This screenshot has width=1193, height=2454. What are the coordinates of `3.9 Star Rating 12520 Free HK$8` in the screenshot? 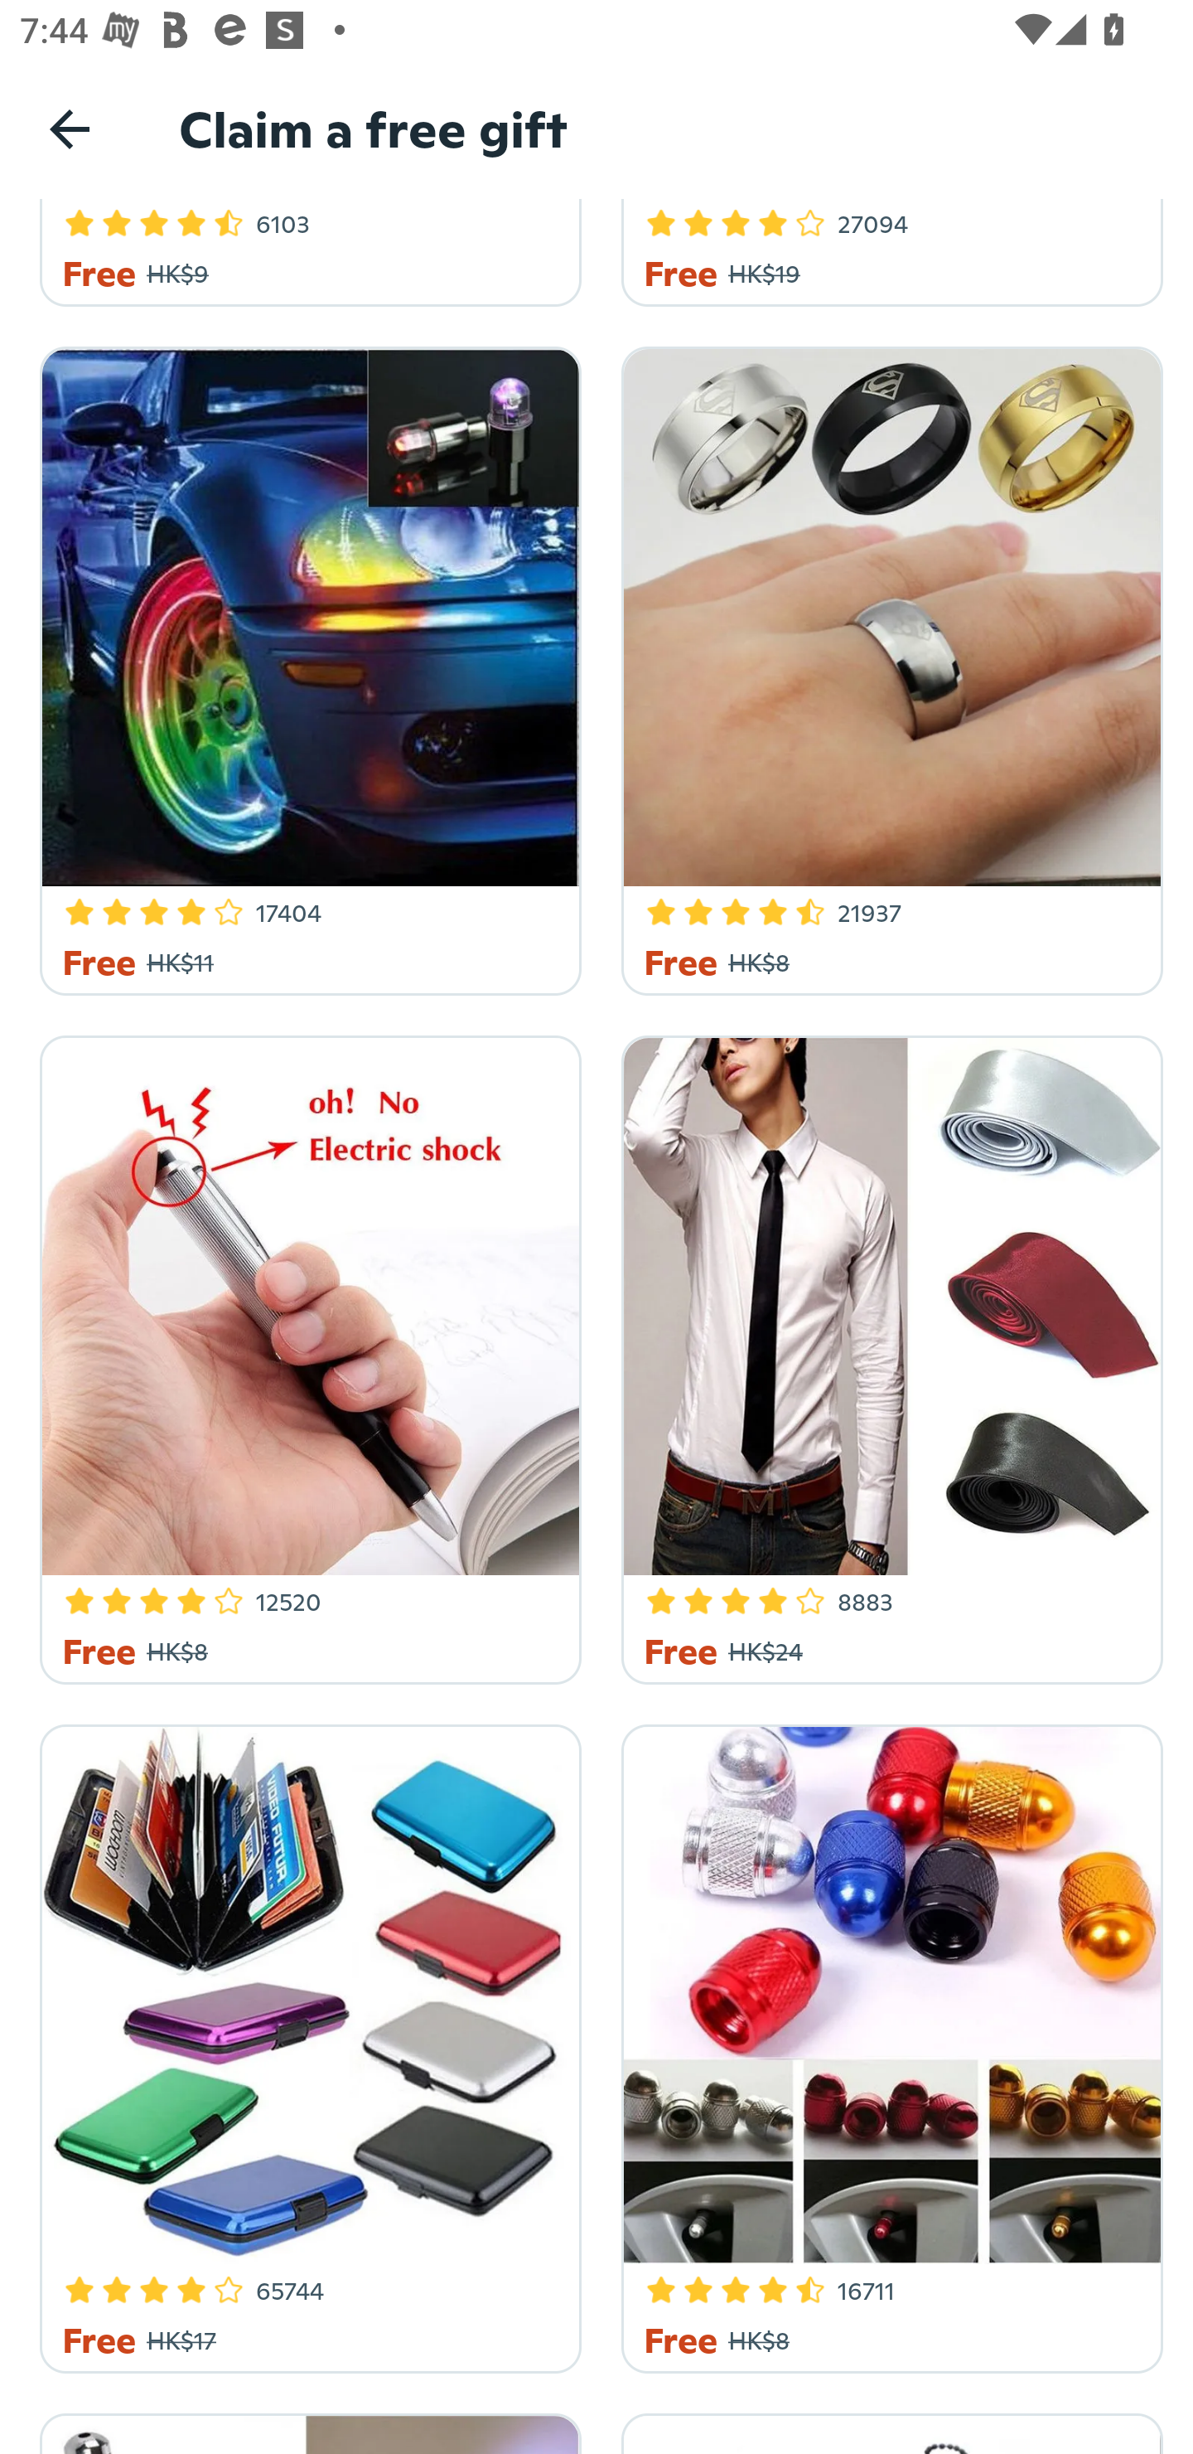 It's located at (306, 1355).